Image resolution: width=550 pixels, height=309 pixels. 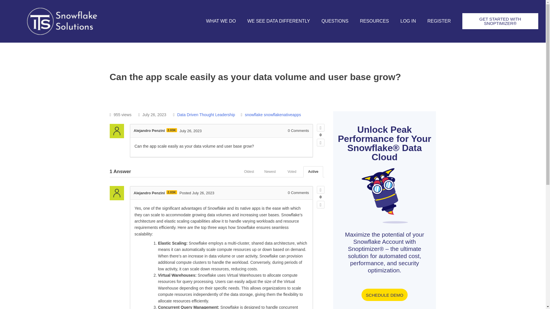 I want to click on QUESTIONS, so click(x=335, y=21).